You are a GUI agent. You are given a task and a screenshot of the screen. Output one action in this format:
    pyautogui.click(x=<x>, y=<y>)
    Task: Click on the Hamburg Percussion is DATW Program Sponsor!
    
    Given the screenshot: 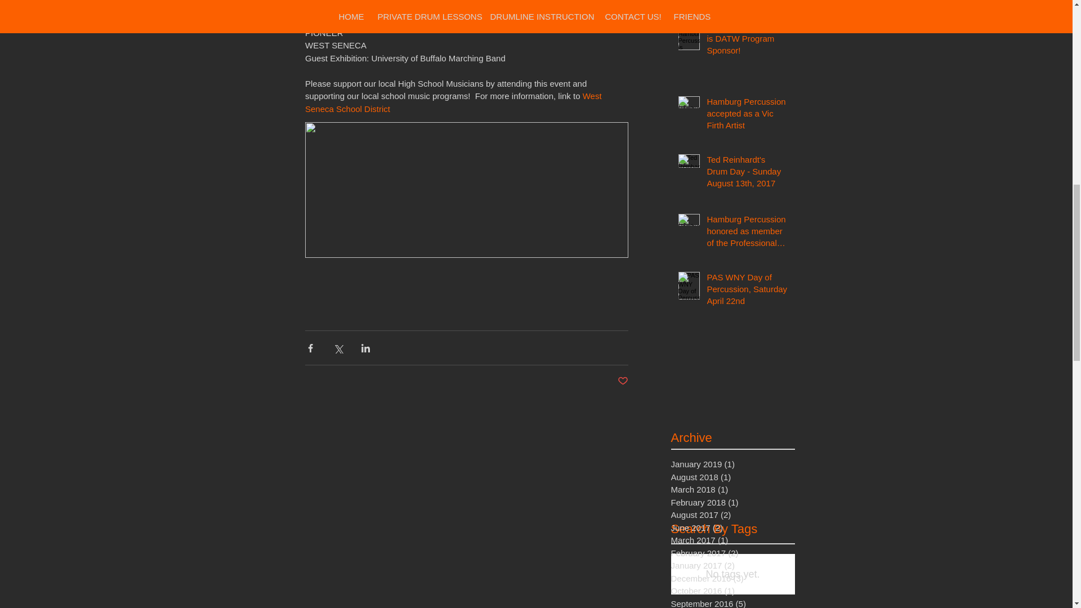 What is the action you would take?
    pyautogui.click(x=747, y=41)
    